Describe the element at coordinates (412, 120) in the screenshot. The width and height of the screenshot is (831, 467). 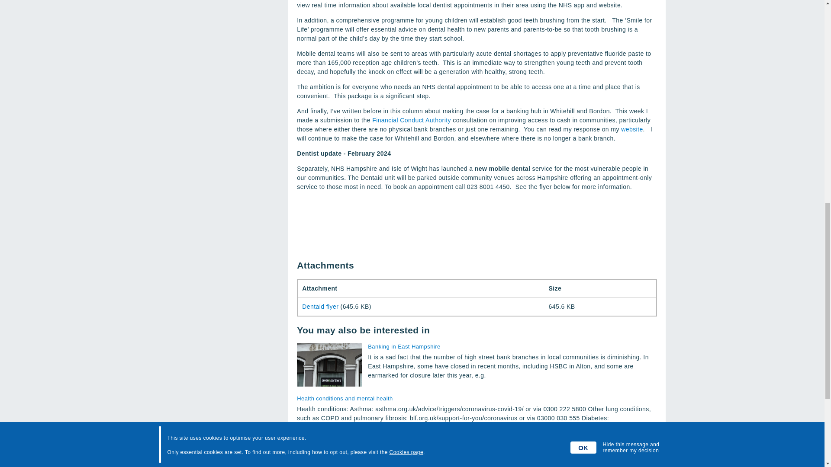
I see `Financial Conduct Authority` at that location.